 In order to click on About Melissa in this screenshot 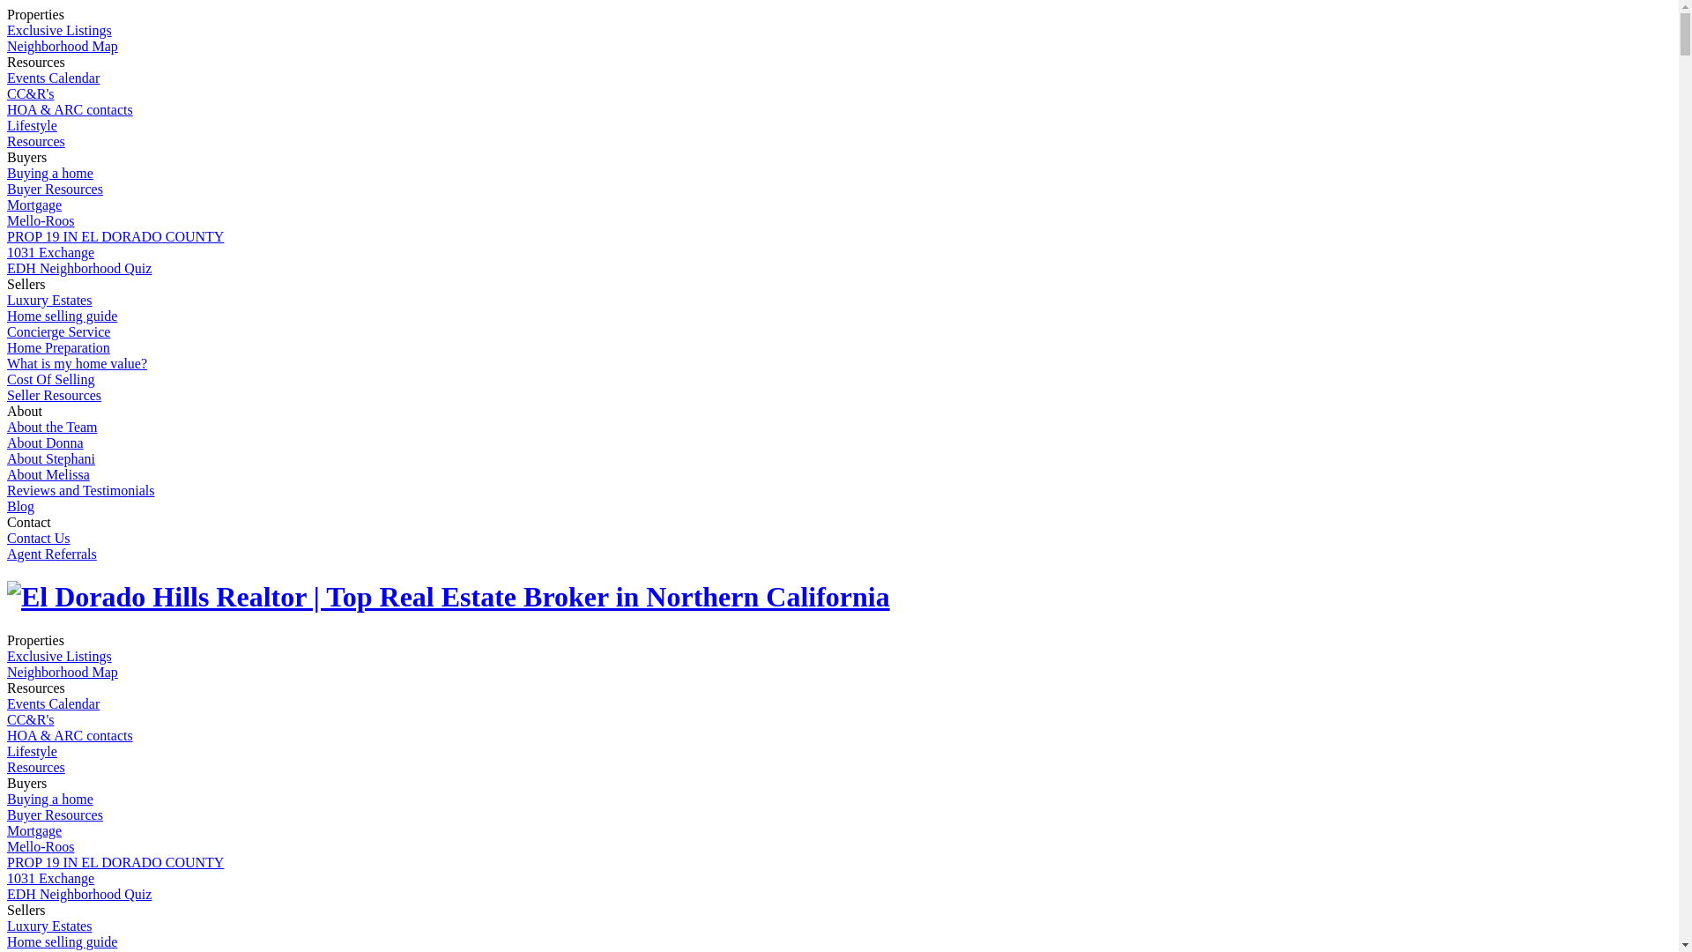, I will do `click(48, 474)`.